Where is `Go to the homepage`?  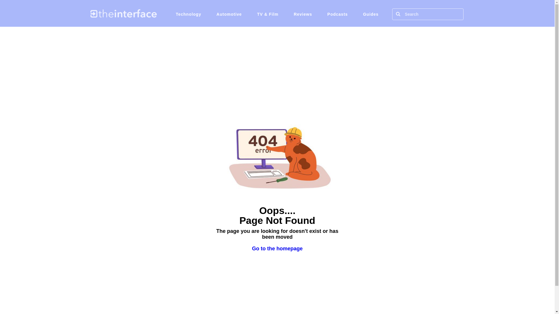 Go to the homepage is located at coordinates (277, 248).